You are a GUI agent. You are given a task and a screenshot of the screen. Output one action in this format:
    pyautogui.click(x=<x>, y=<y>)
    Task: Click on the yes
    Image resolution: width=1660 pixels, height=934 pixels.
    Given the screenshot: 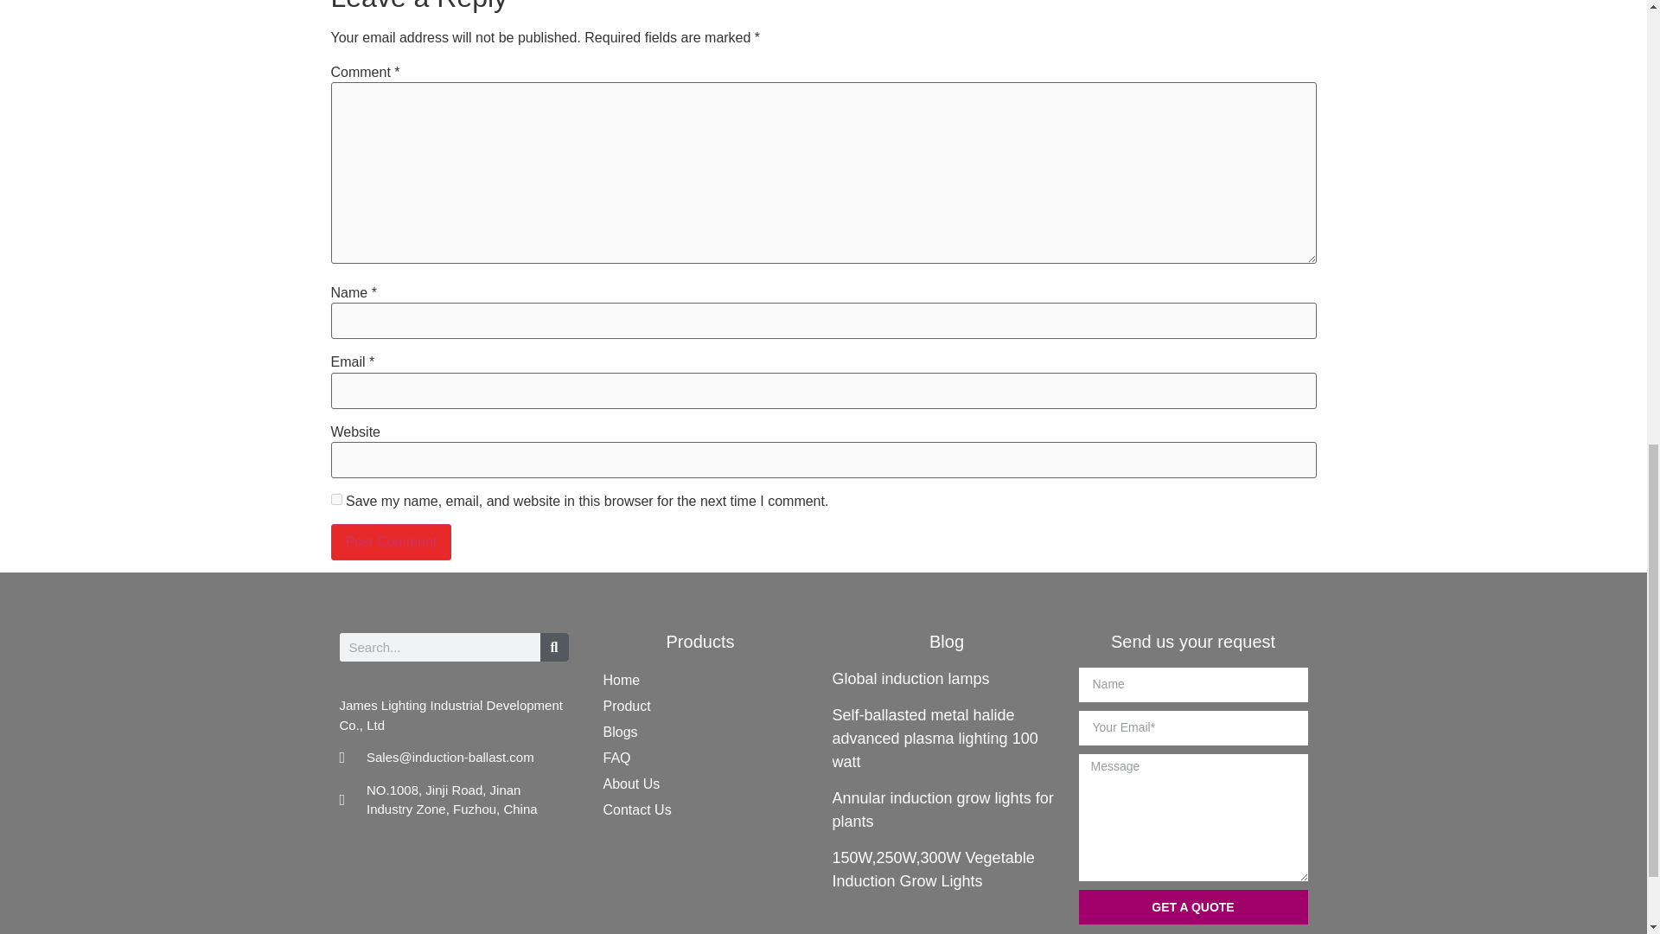 What is the action you would take?
    pyautogui.click(x=335, y=500)
    